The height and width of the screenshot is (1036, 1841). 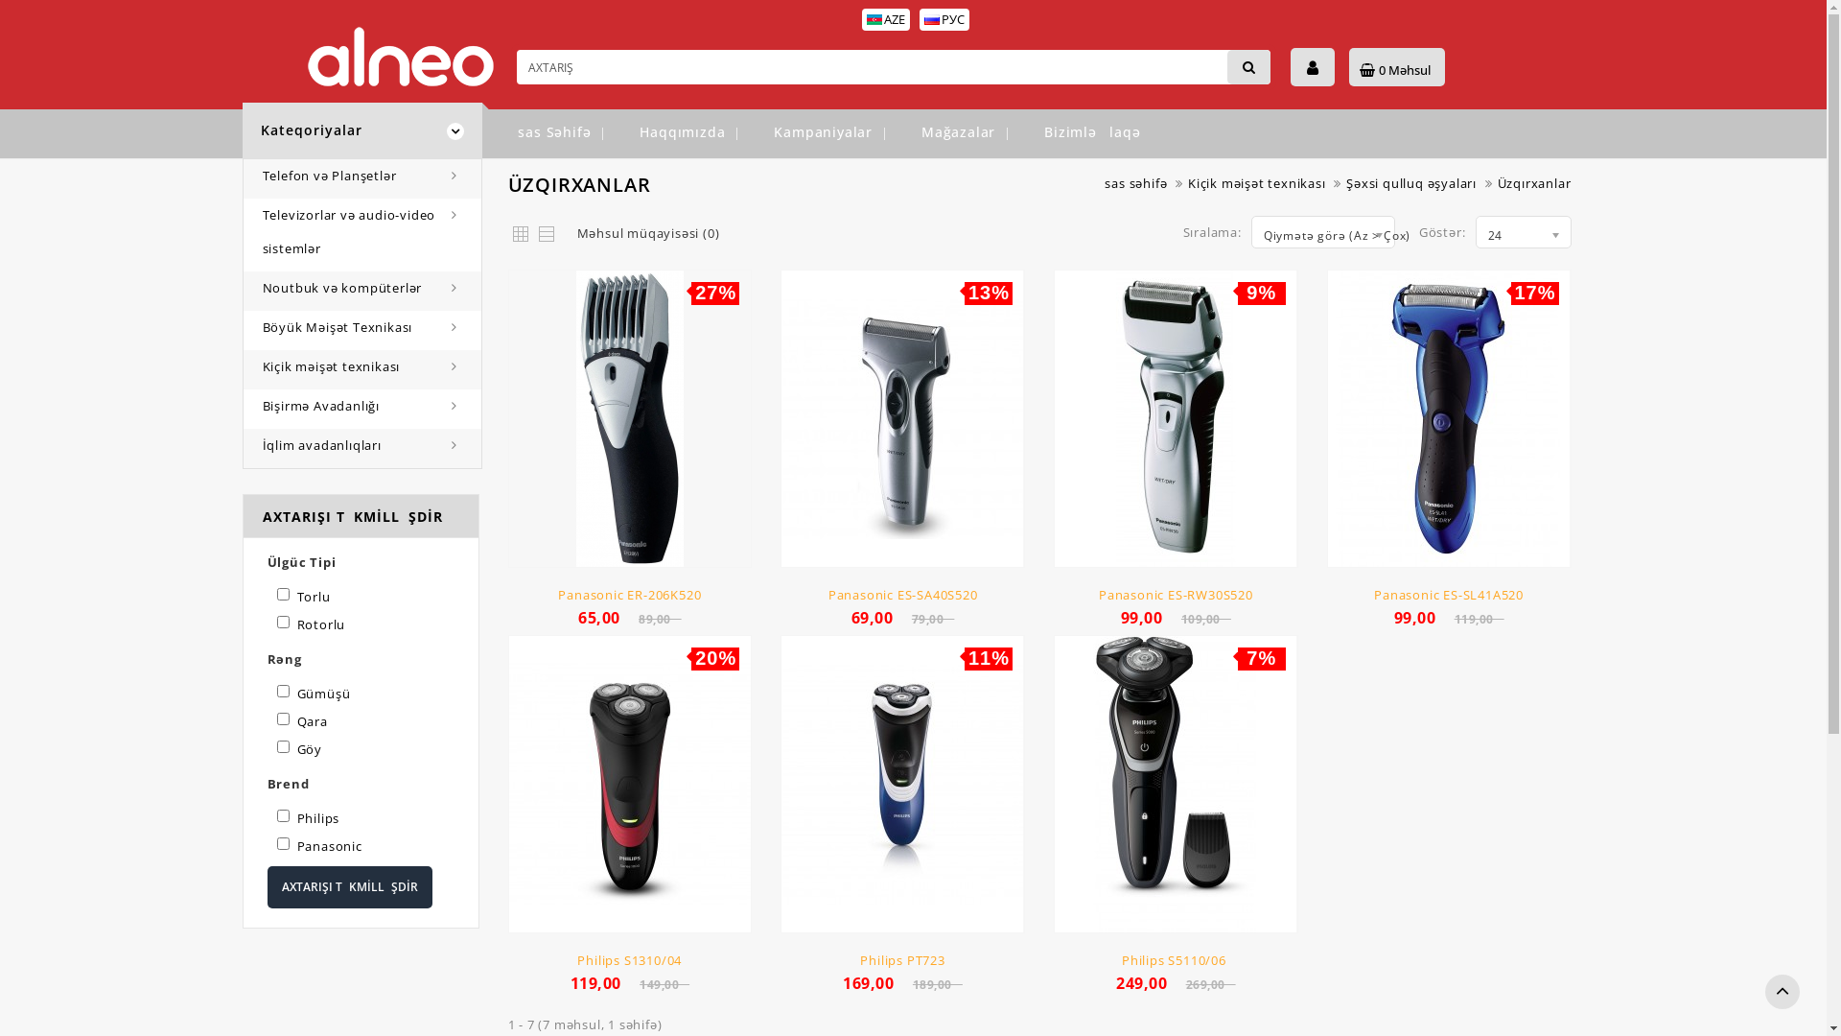 I want to click on Philips S5110/06 , so click(x=1176, y=960).